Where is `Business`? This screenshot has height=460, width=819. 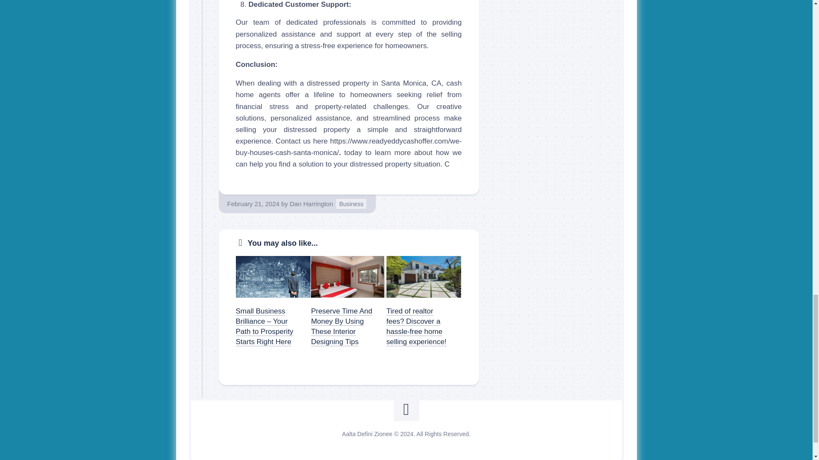
Business is located at coordinates (351, 204).